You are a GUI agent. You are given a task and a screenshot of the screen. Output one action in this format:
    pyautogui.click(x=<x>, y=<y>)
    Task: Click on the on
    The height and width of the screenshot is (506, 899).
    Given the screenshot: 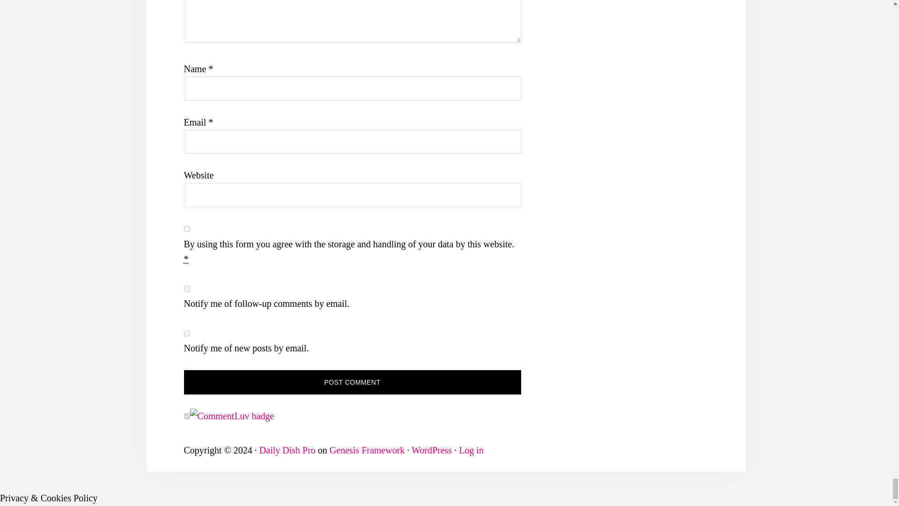 What is the action you would take?
    pyautogui.click(x=186, y=416)
    